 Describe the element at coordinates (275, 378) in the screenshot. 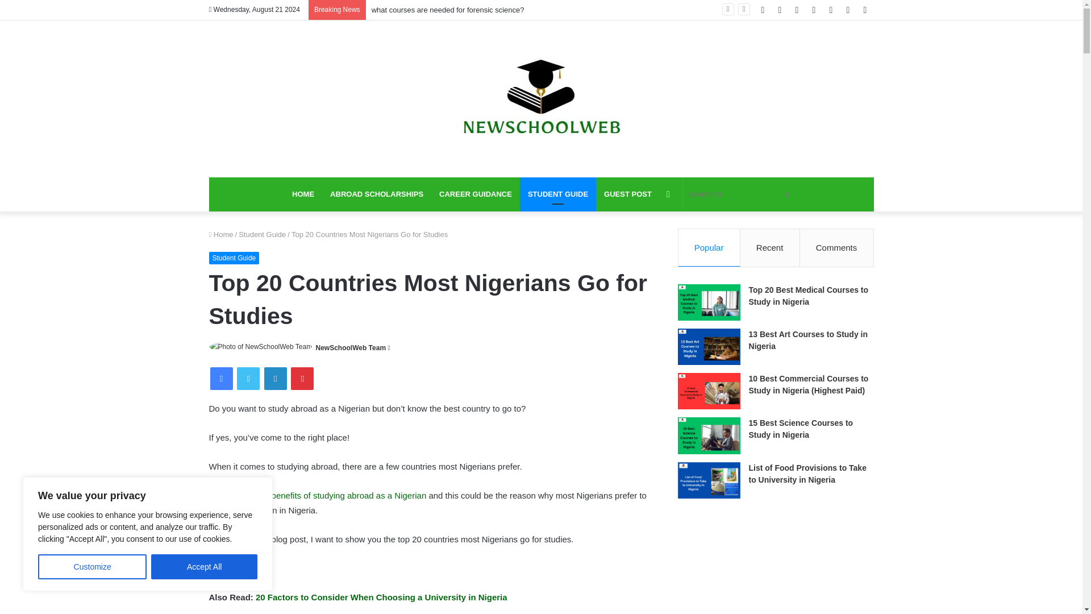

I see `LinkedIn` at that location.